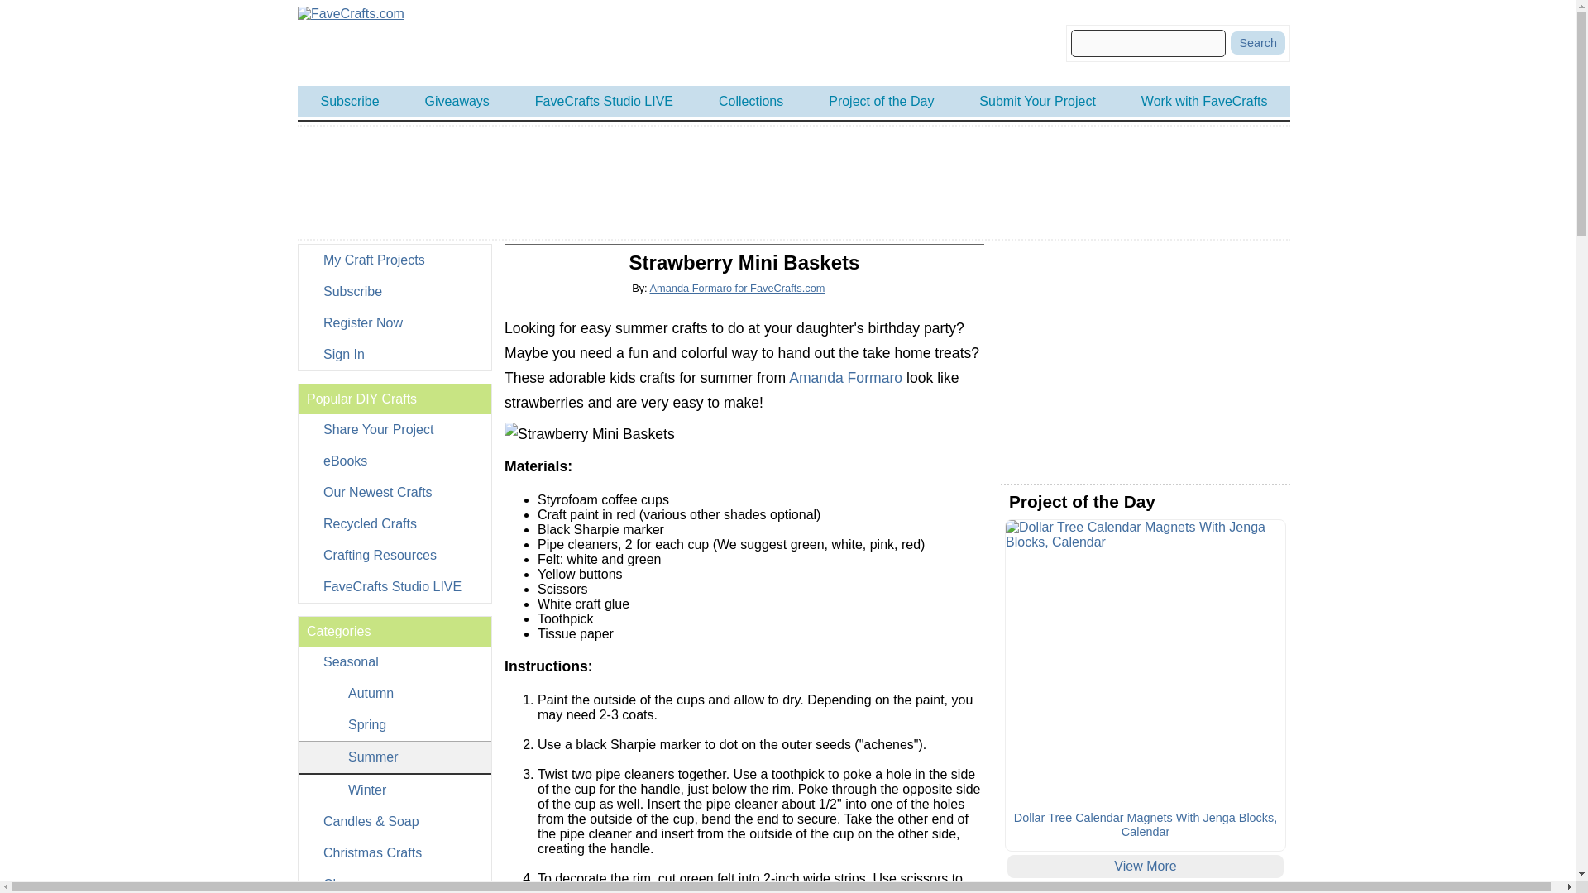 The image size is (1588, 893). I want to click on Register Now, so click(394, 322).